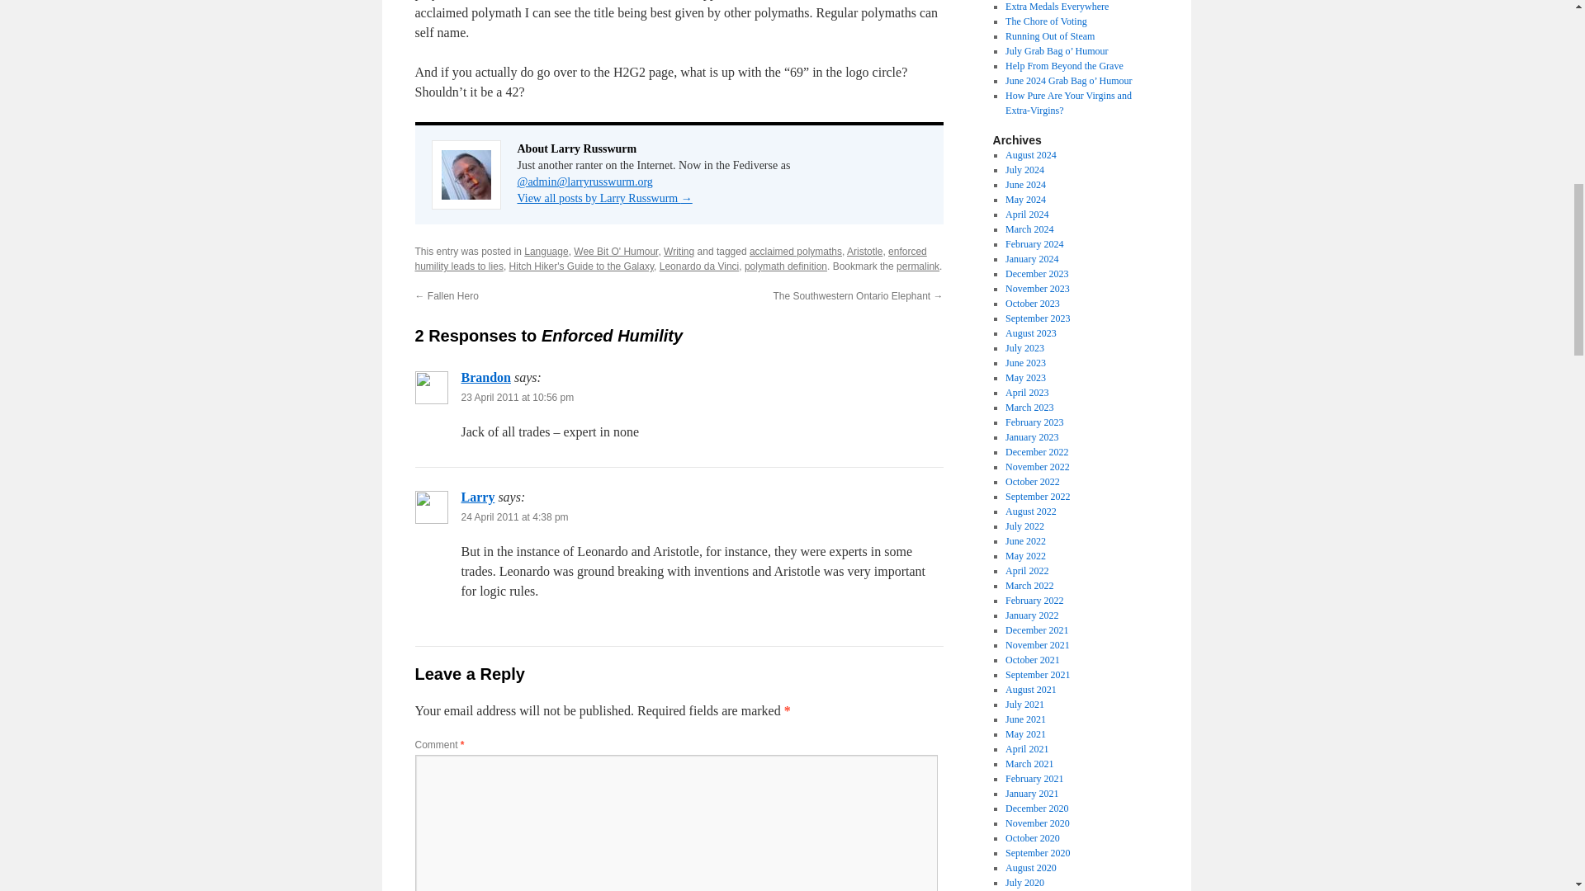 This screenshot has height=891, width=1585. What do you see at coordinates (581, 266) in the screenshot?
I see `Hitch Hiker's Guide to the Galaxy` at bounding box center [581, 266].